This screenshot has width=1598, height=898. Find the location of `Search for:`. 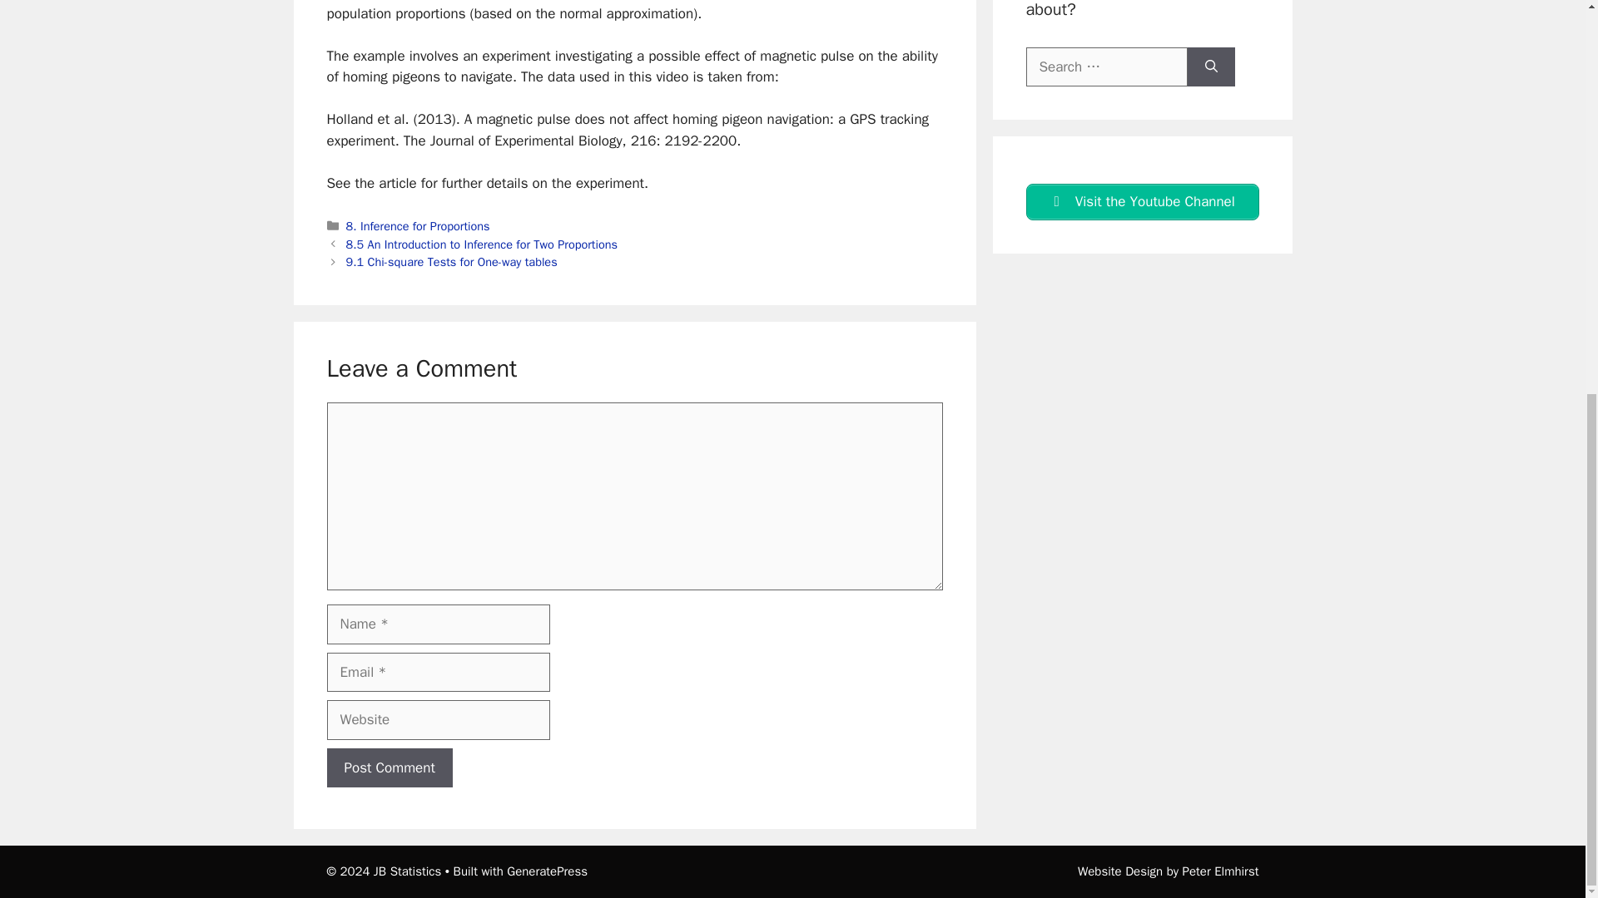

Search for: is located at coordinates (1106, 67).